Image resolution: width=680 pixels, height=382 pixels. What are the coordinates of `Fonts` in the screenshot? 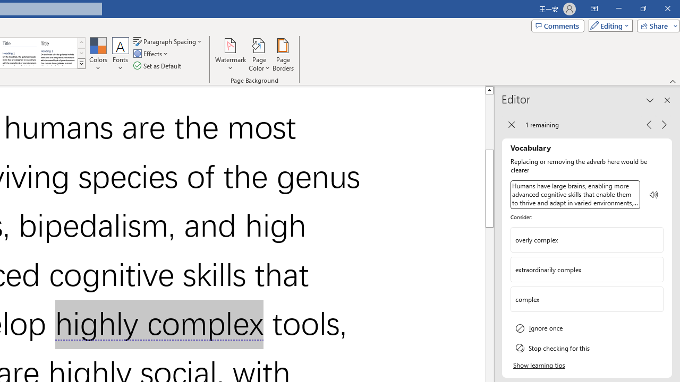 It's located at (121, 54).